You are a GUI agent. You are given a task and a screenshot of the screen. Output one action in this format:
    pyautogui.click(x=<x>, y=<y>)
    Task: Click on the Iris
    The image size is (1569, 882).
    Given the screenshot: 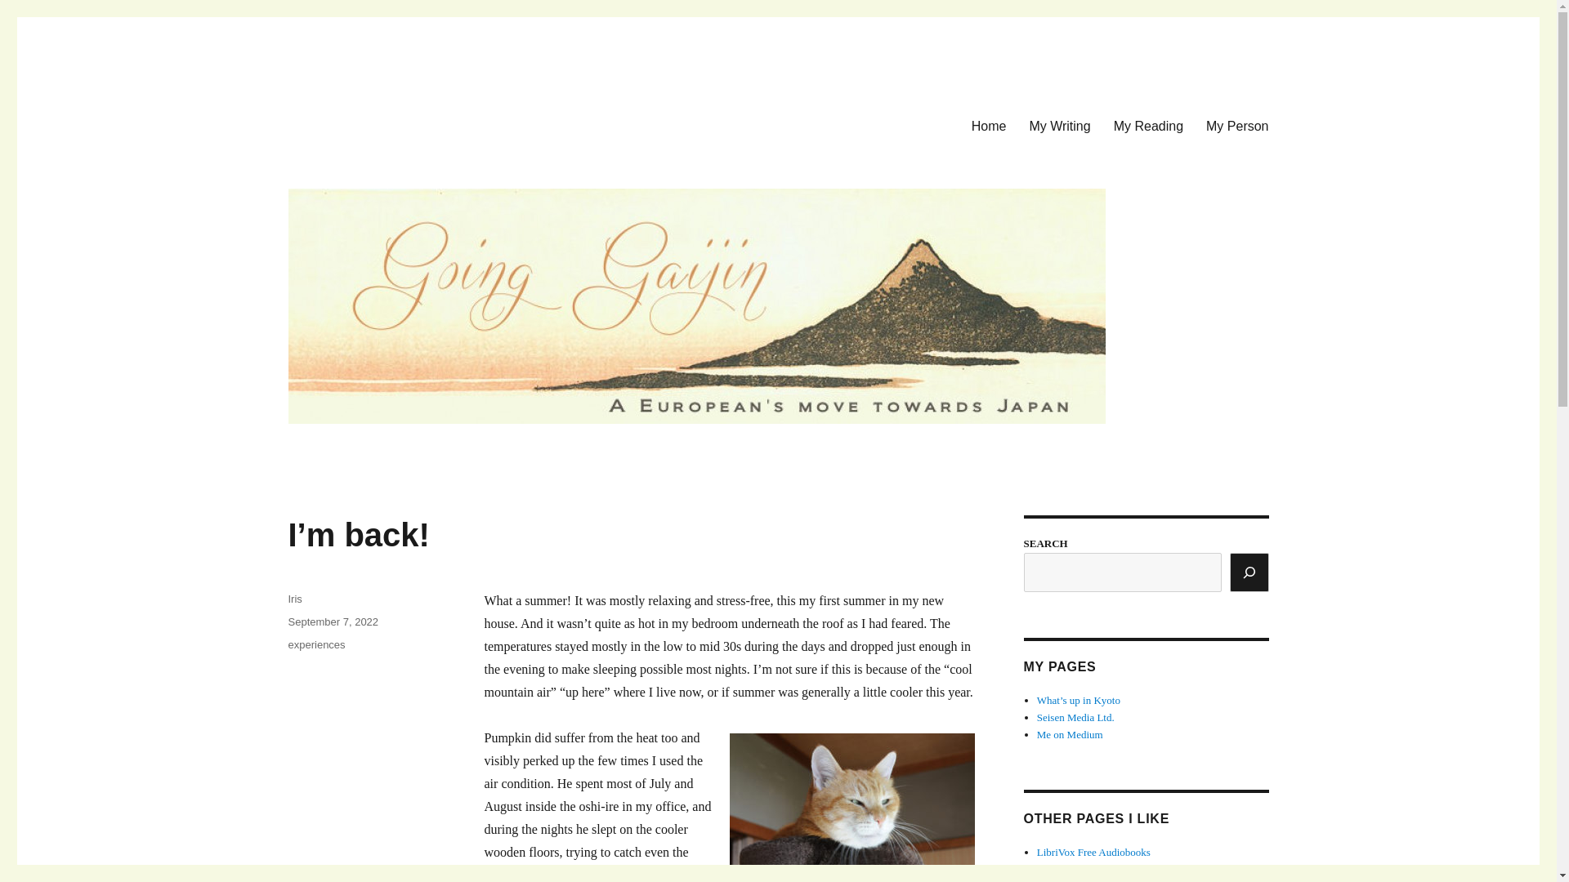 What is the action you would take?
    pyautogui.click(x=294, y=598)
    